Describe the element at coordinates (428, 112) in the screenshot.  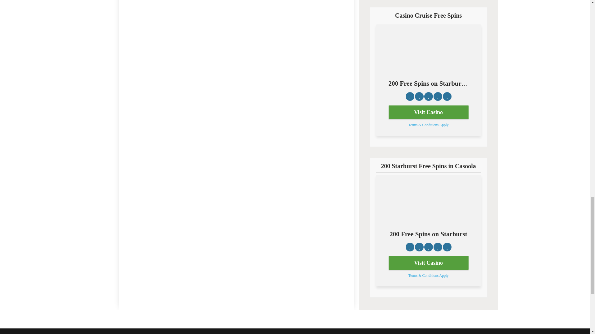
I see `Visit Casino` at that location.